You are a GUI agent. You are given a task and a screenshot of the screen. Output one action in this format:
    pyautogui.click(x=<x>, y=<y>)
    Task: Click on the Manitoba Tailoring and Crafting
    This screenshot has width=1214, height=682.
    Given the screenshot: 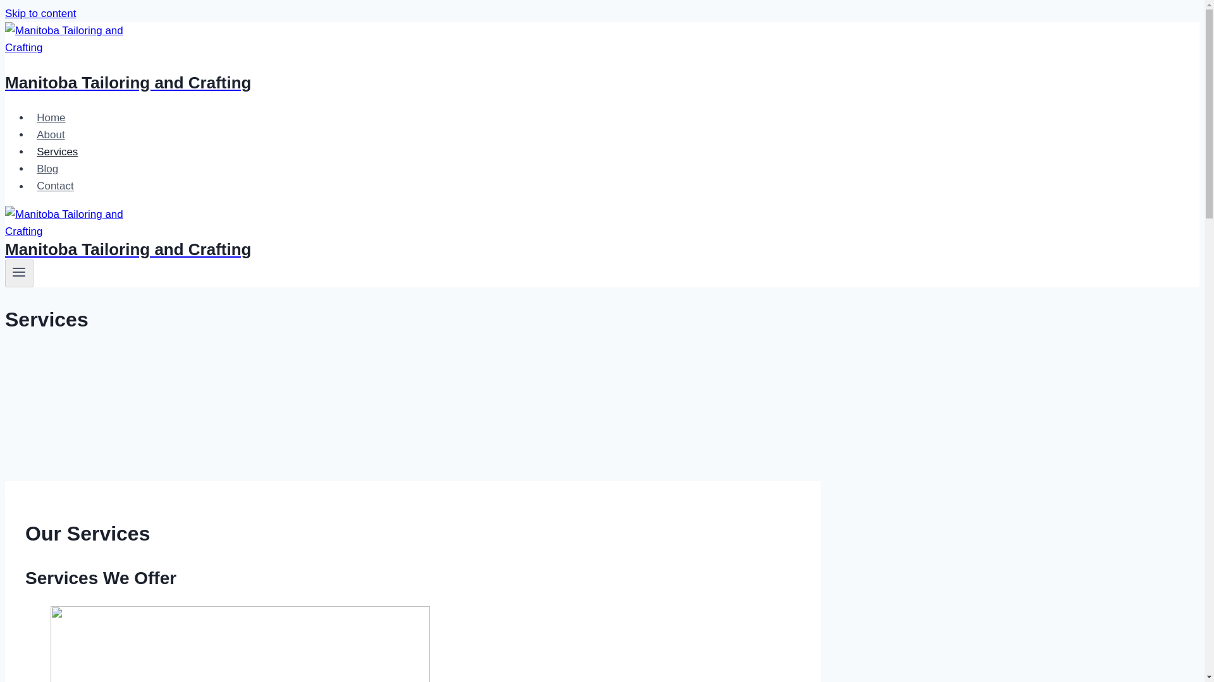 What is the action you would take?
    pyautogui.click(x=412, y=66)
    